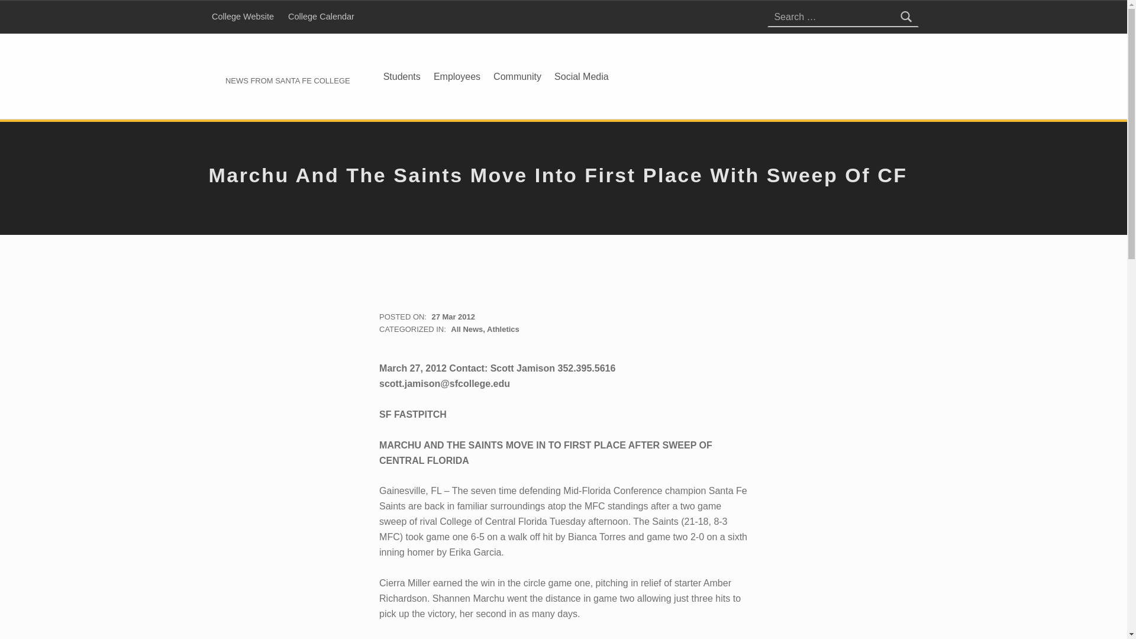  What do you see at coordinates (503, 329) in the screenshot?
I see `Athletics` at bounding box center [503, 329].